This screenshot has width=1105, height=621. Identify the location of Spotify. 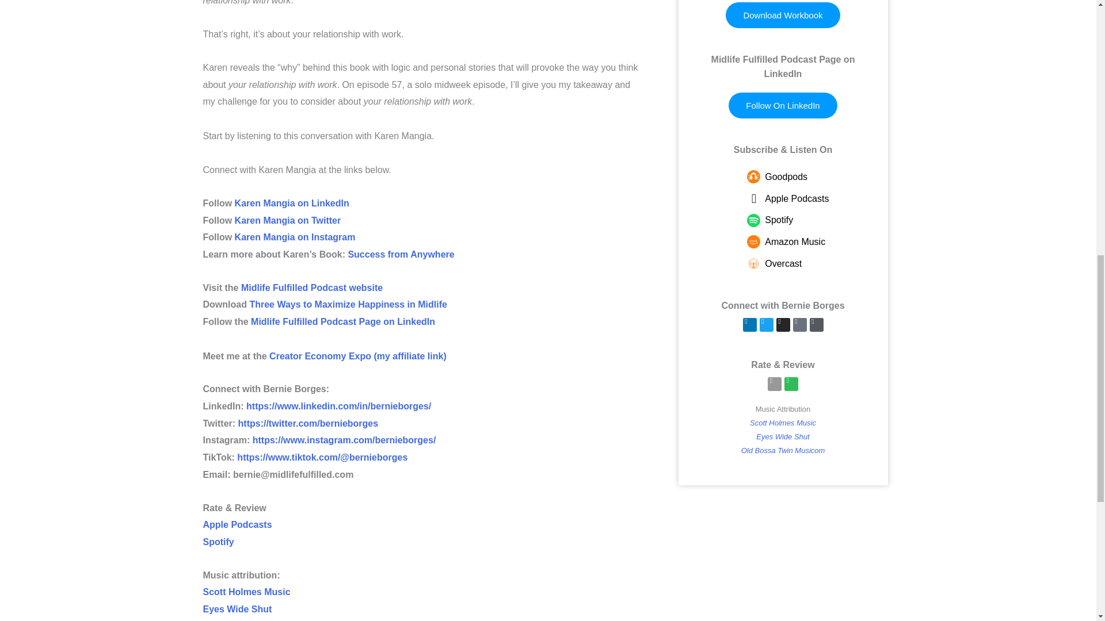
(218, 542).